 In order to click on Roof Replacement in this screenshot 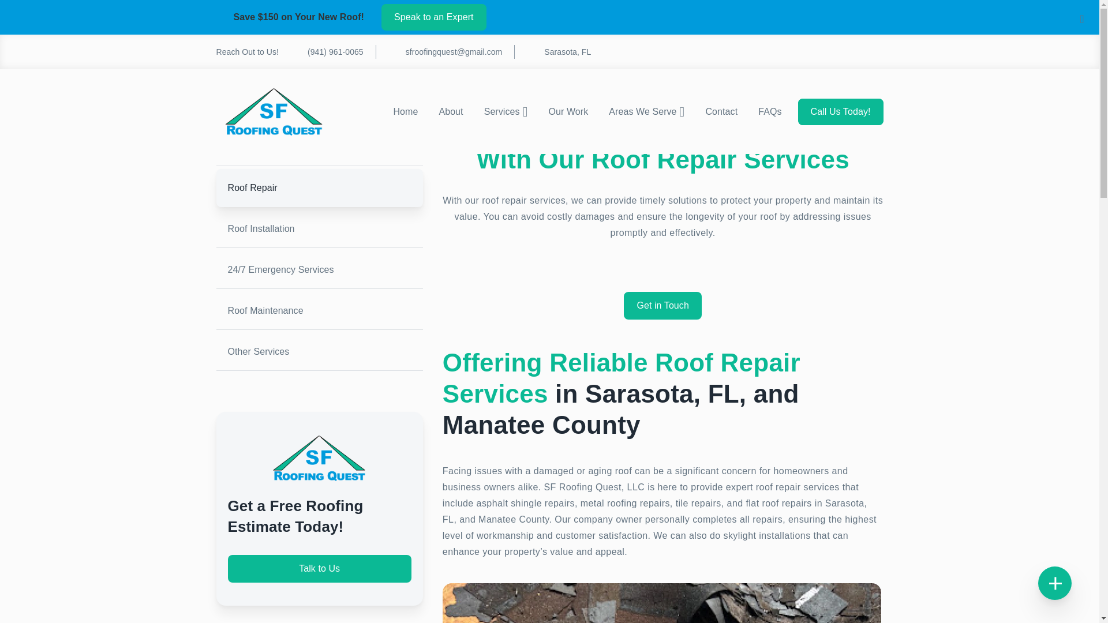, I will do `click(319, 147)`.